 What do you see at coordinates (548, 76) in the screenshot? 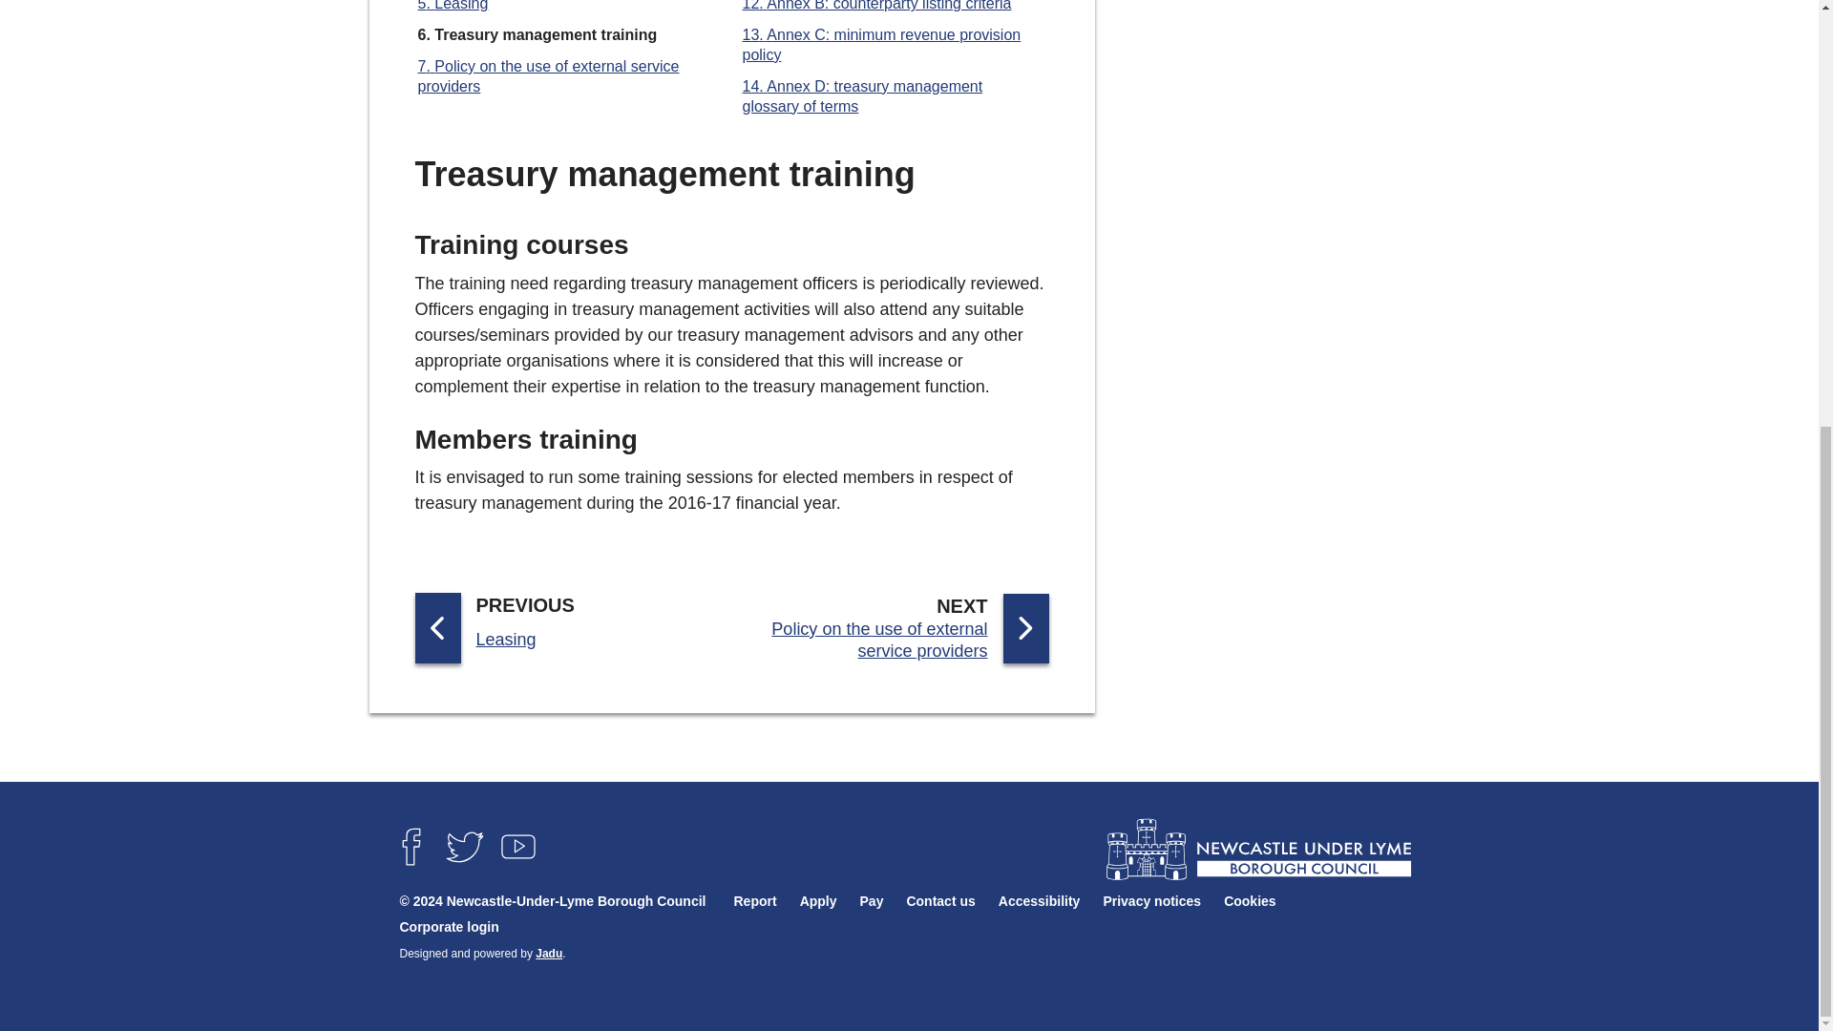
I see `Policy on the use of external service providers` at bounding box center [548, 76].